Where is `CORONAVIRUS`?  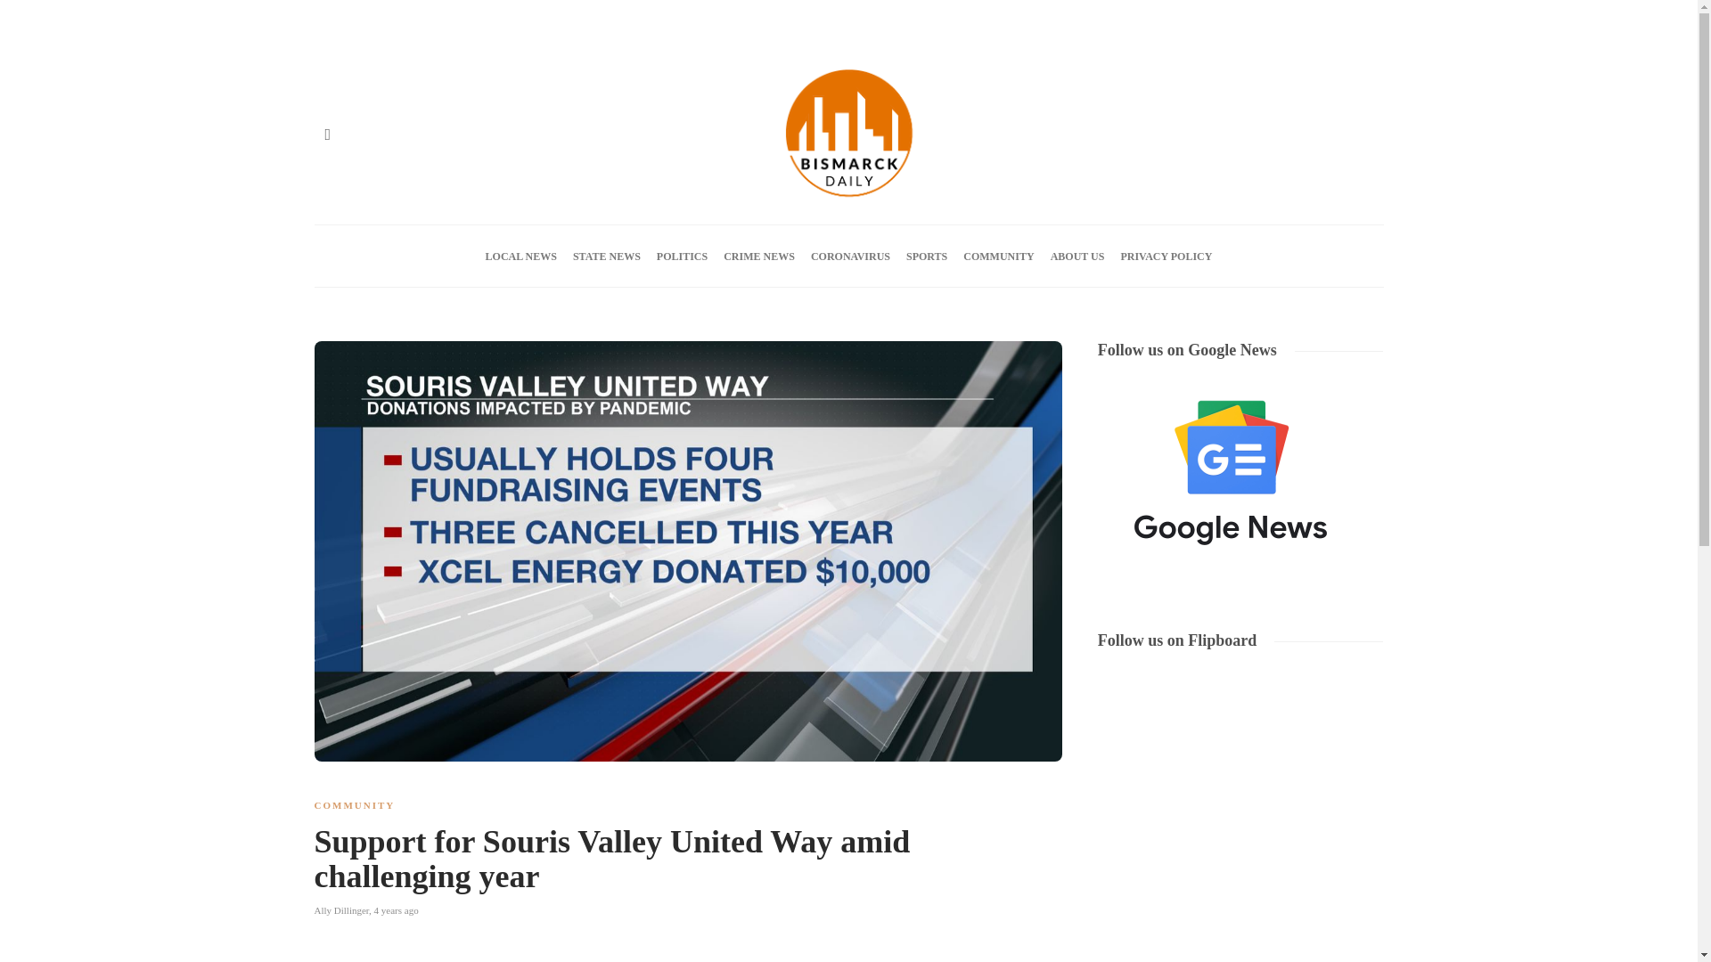 CORONAVIRUS is located at coordinates (850, 256).